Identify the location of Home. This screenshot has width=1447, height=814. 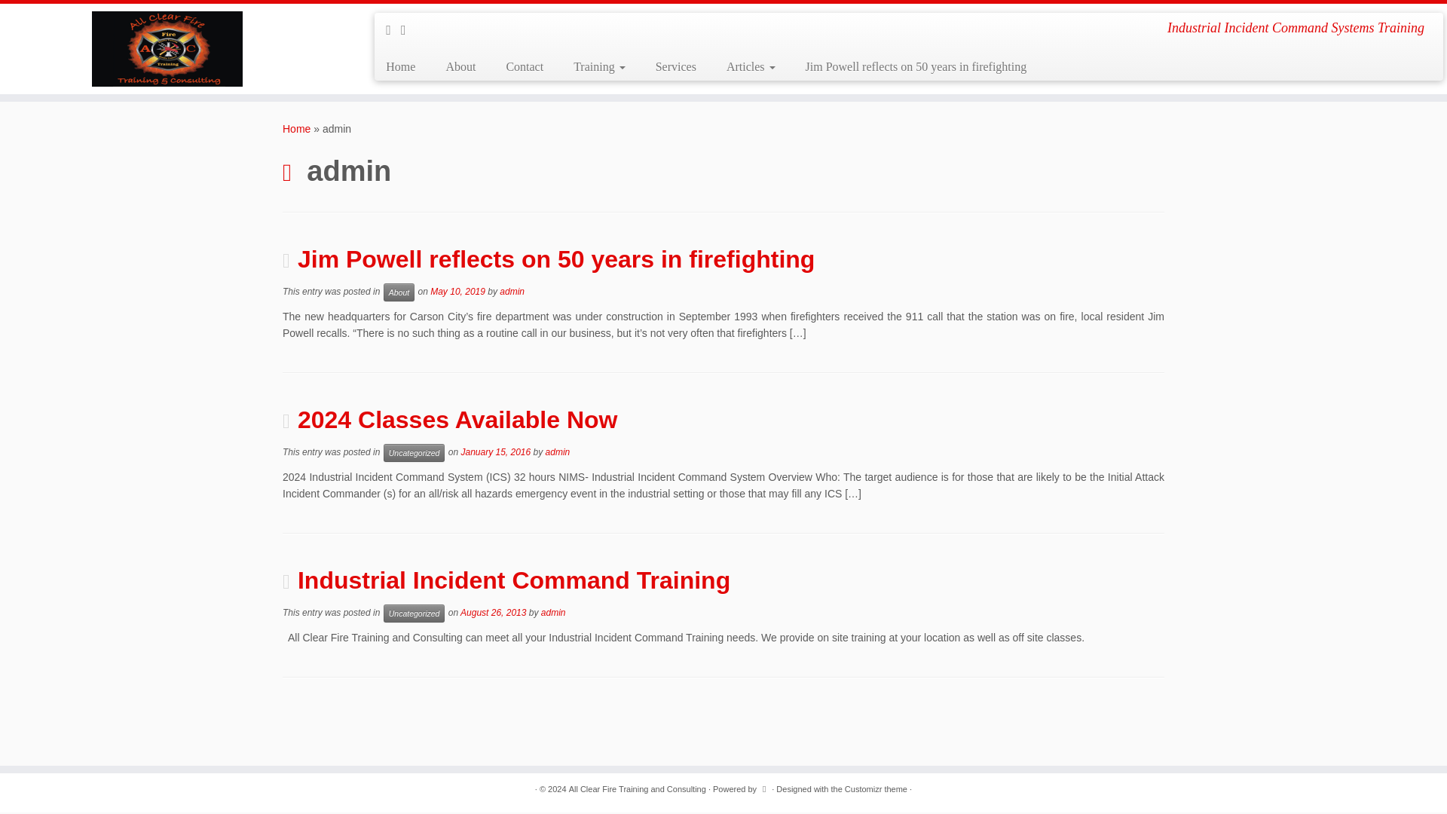
(296, 129).